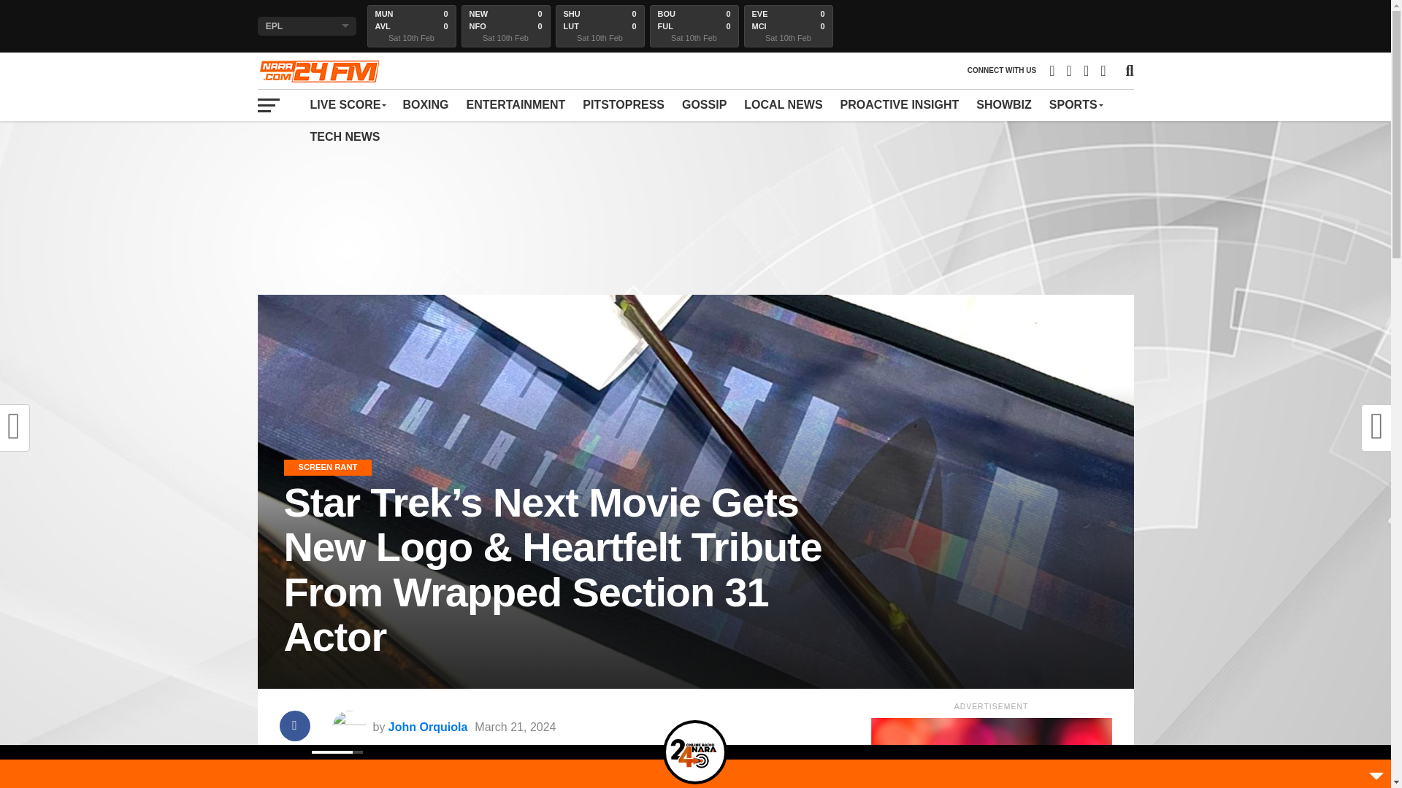  What do you see at coordinates (516, 105) in the screenshot?
I see `ENTERTAINMENT` at bounding box center [516, 105].